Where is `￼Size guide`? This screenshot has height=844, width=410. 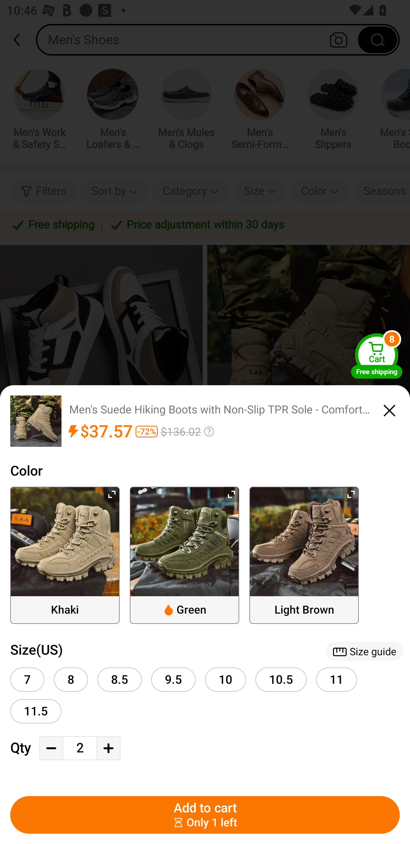 ￼Size guide is located at coordinates (364, 651).